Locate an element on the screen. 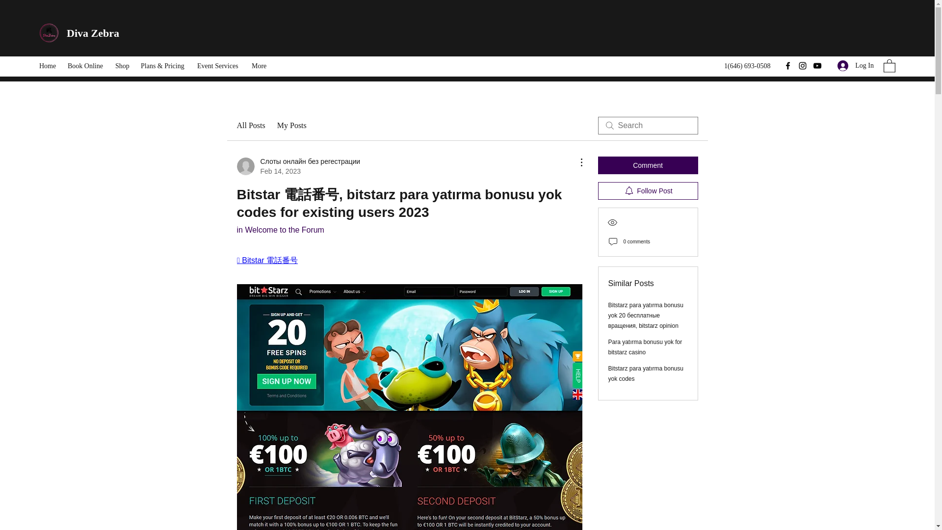 This screenshot has height=530, width=942. Home is located at coordinates (48, 66).